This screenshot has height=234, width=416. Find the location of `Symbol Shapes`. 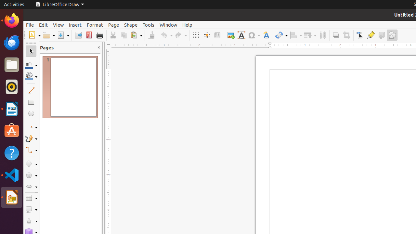

Symbol Shapes is located at coordinates (31, 175).